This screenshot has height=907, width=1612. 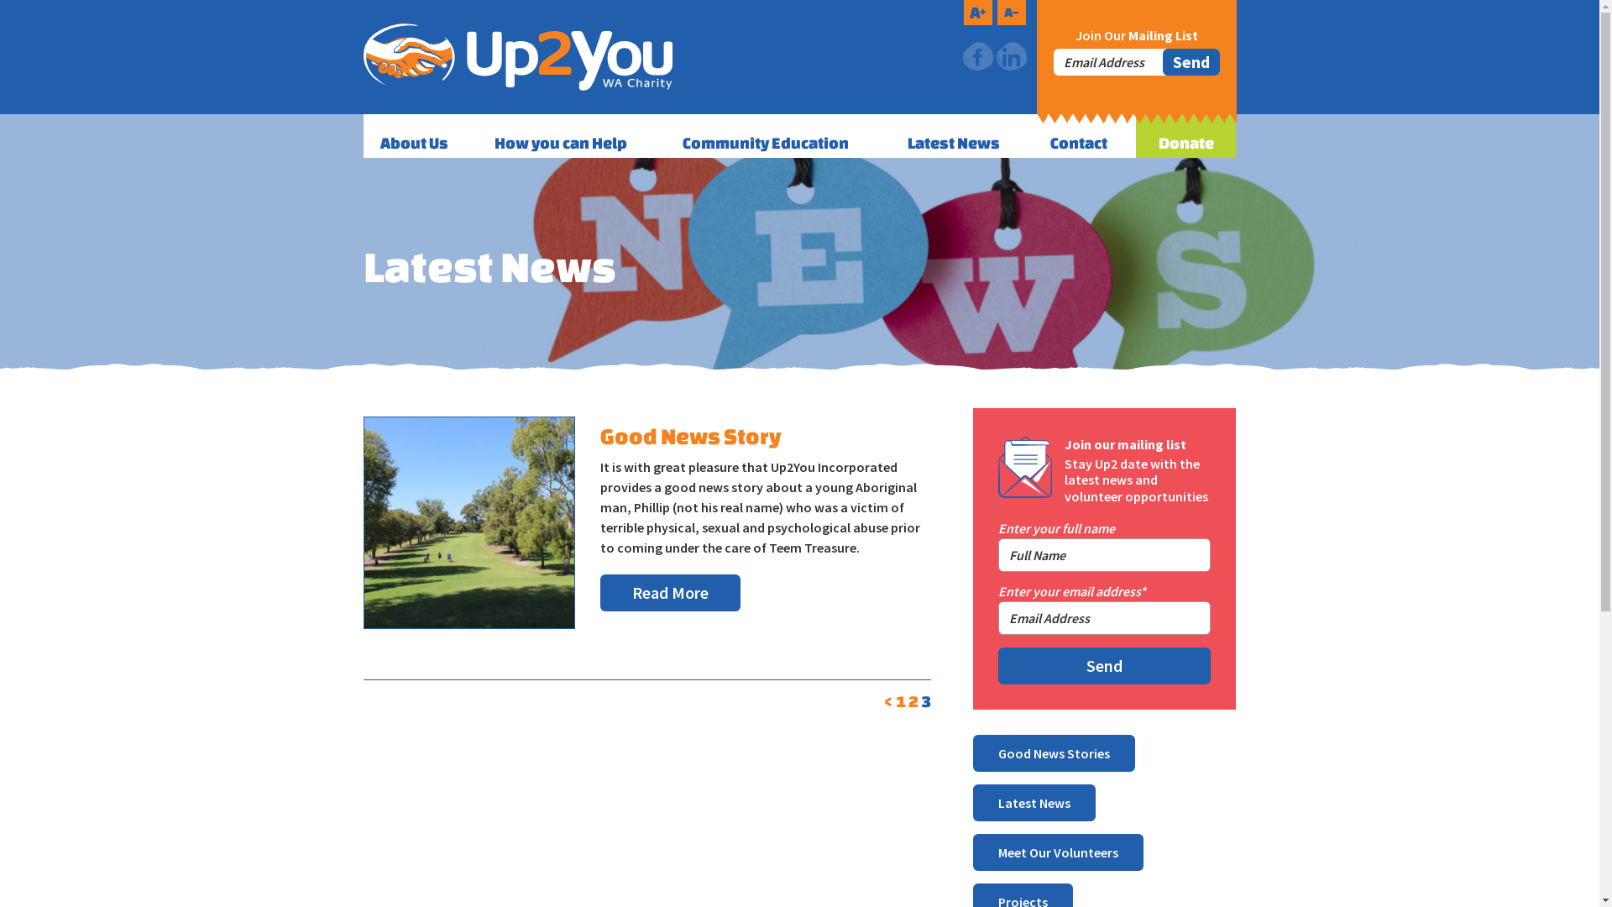 What do you see at coordinates (1085, 136) in the screenshot?
I see `Contact` at bounding box center [1085, 136].